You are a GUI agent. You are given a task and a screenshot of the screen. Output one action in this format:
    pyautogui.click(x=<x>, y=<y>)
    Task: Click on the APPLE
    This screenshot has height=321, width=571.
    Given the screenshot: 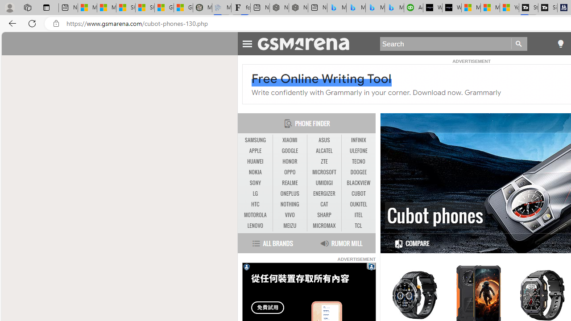 What is the action you would take?
    pyautogui.click(x=255, y=151)
    